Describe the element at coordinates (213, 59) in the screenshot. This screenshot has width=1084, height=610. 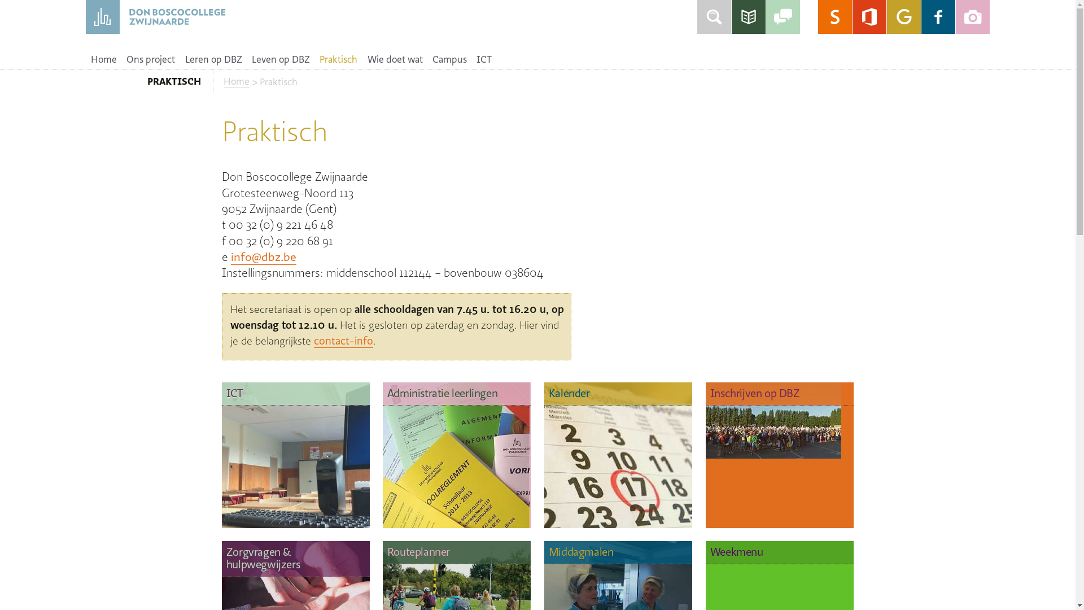
I see `Leren op DBZ` at that location.